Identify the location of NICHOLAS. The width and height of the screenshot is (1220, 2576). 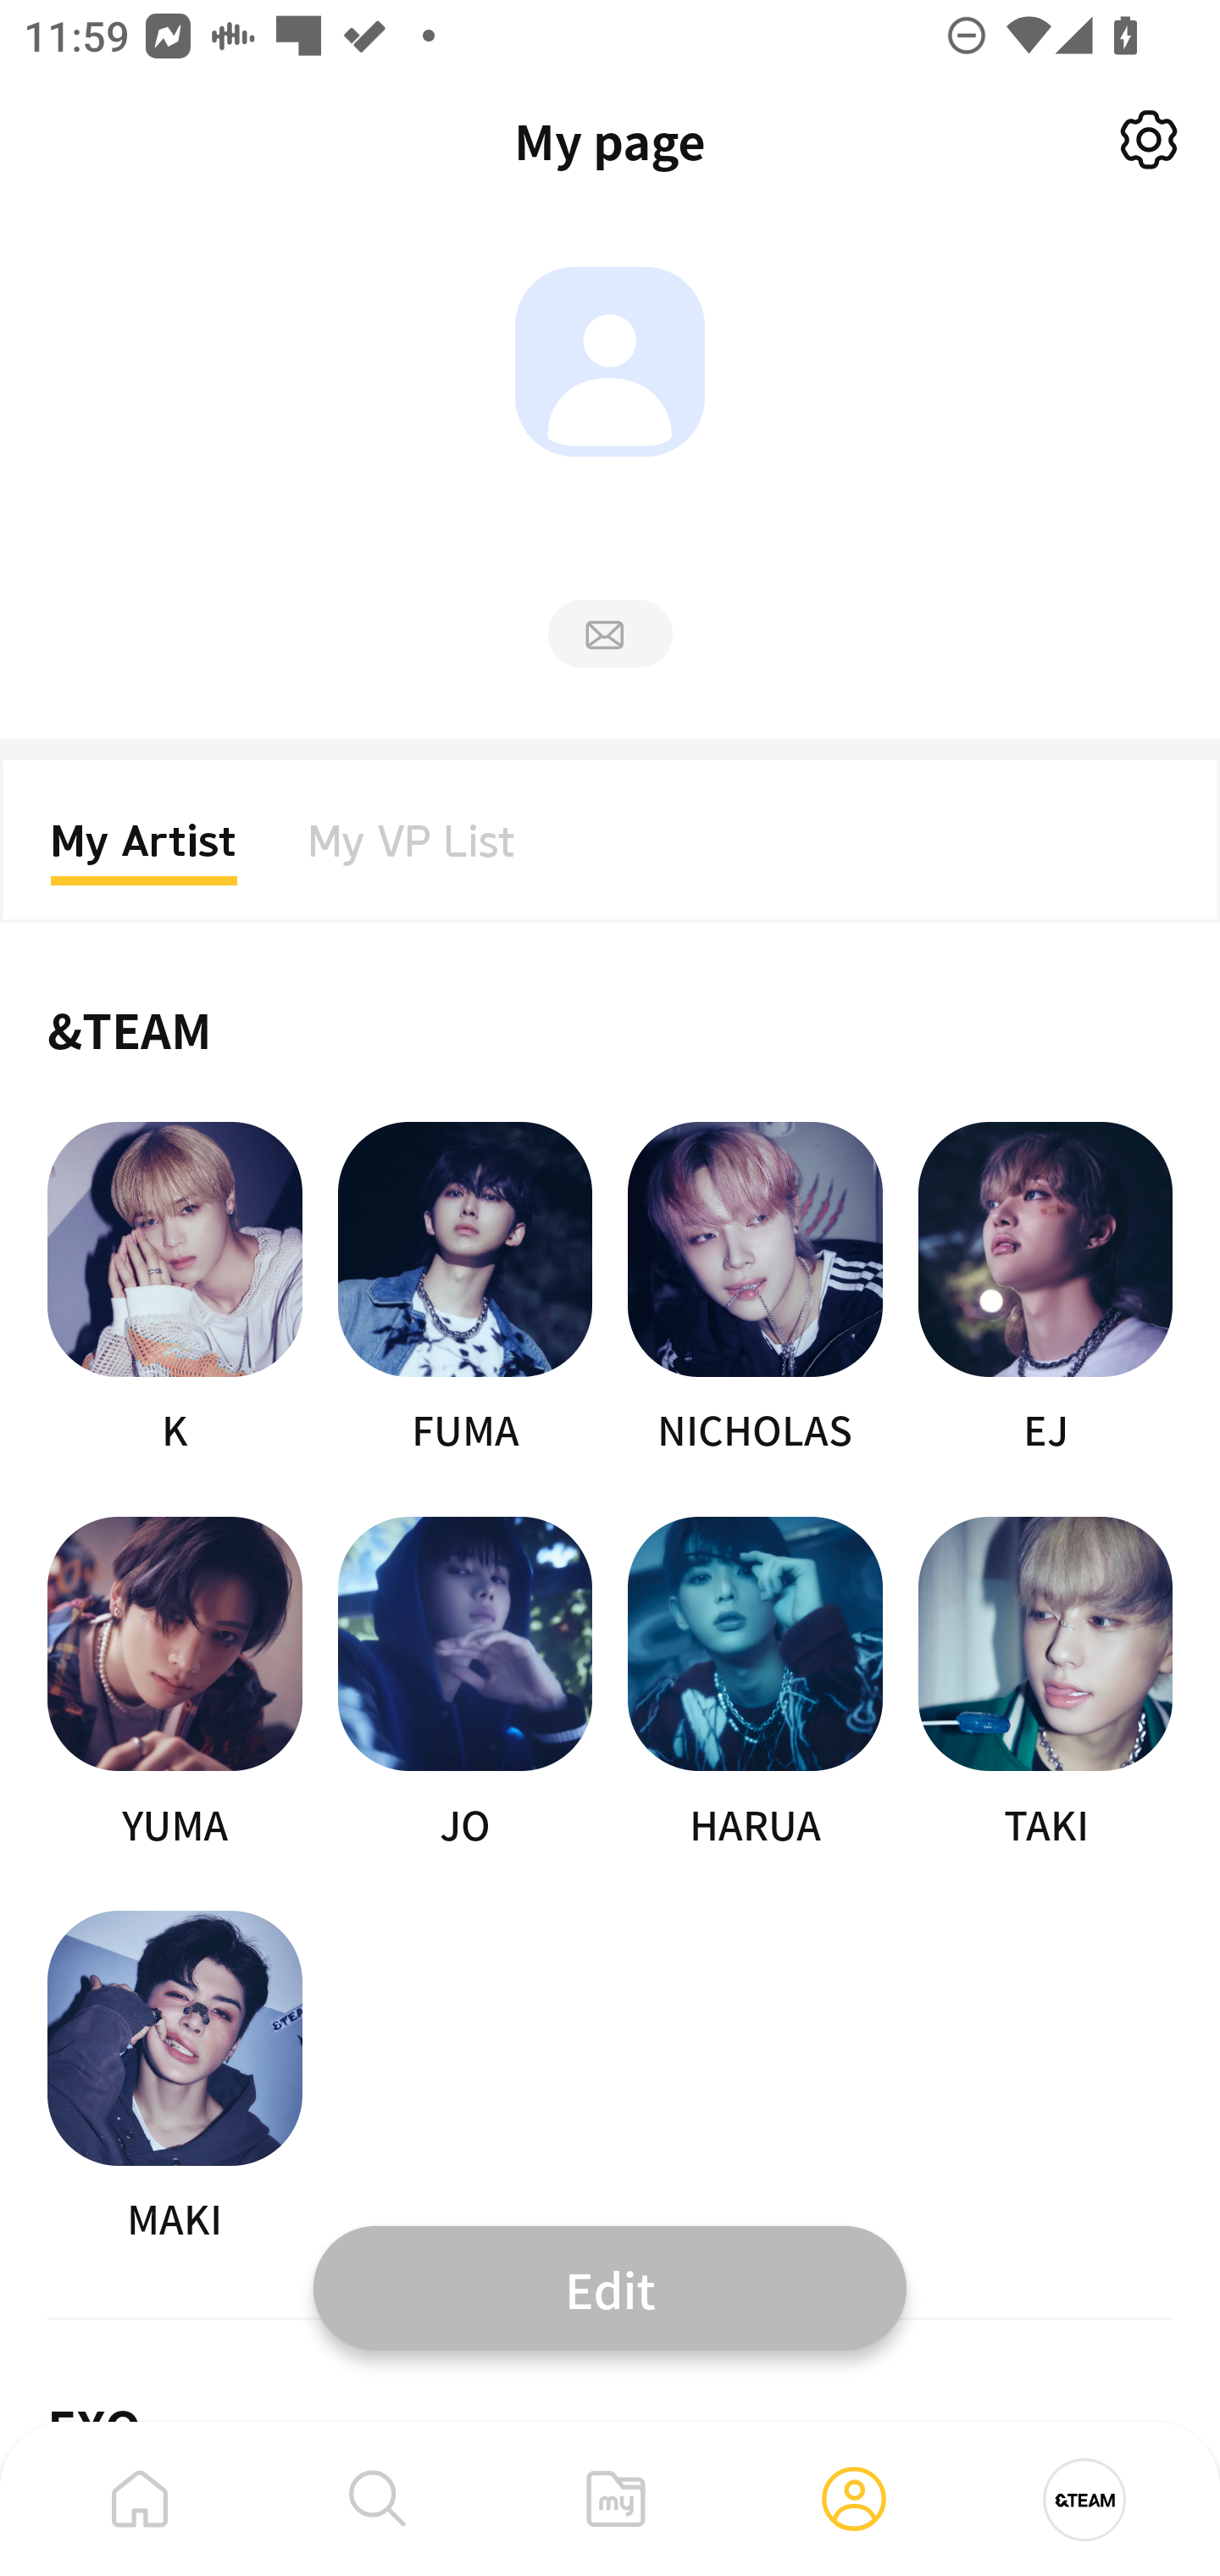
(756, 1290).